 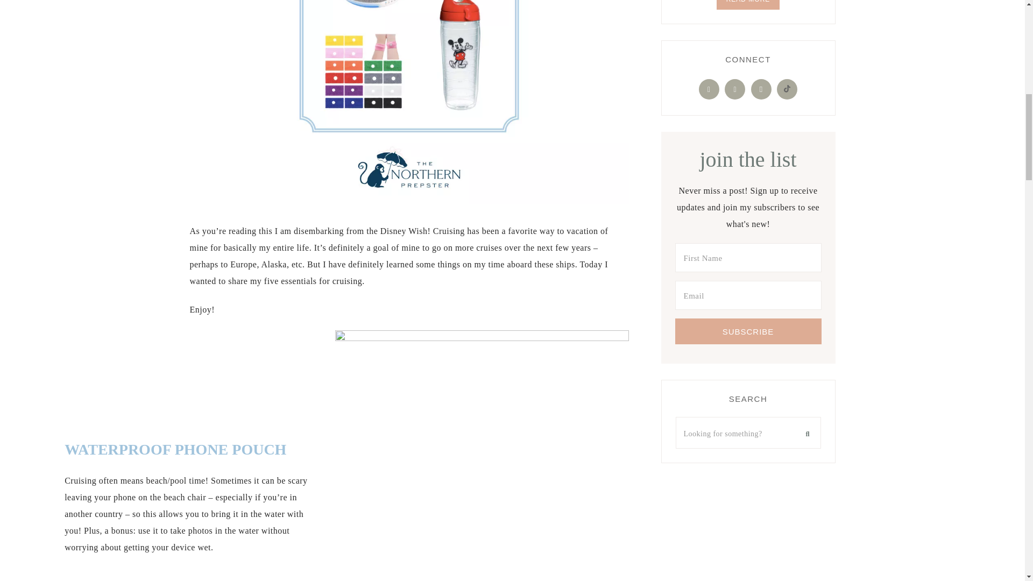 I want to click on Subscribe, so click(x=748, y=331).